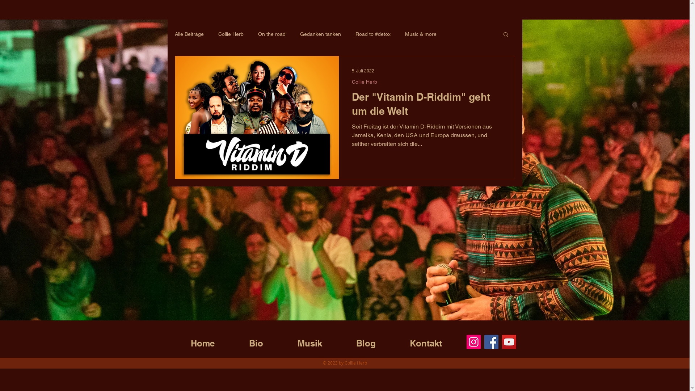 This screenshot has height=391, width=695. Describe the element at coordinates (373, 34) in the screenshot. I see `Road to #detox` at that location.